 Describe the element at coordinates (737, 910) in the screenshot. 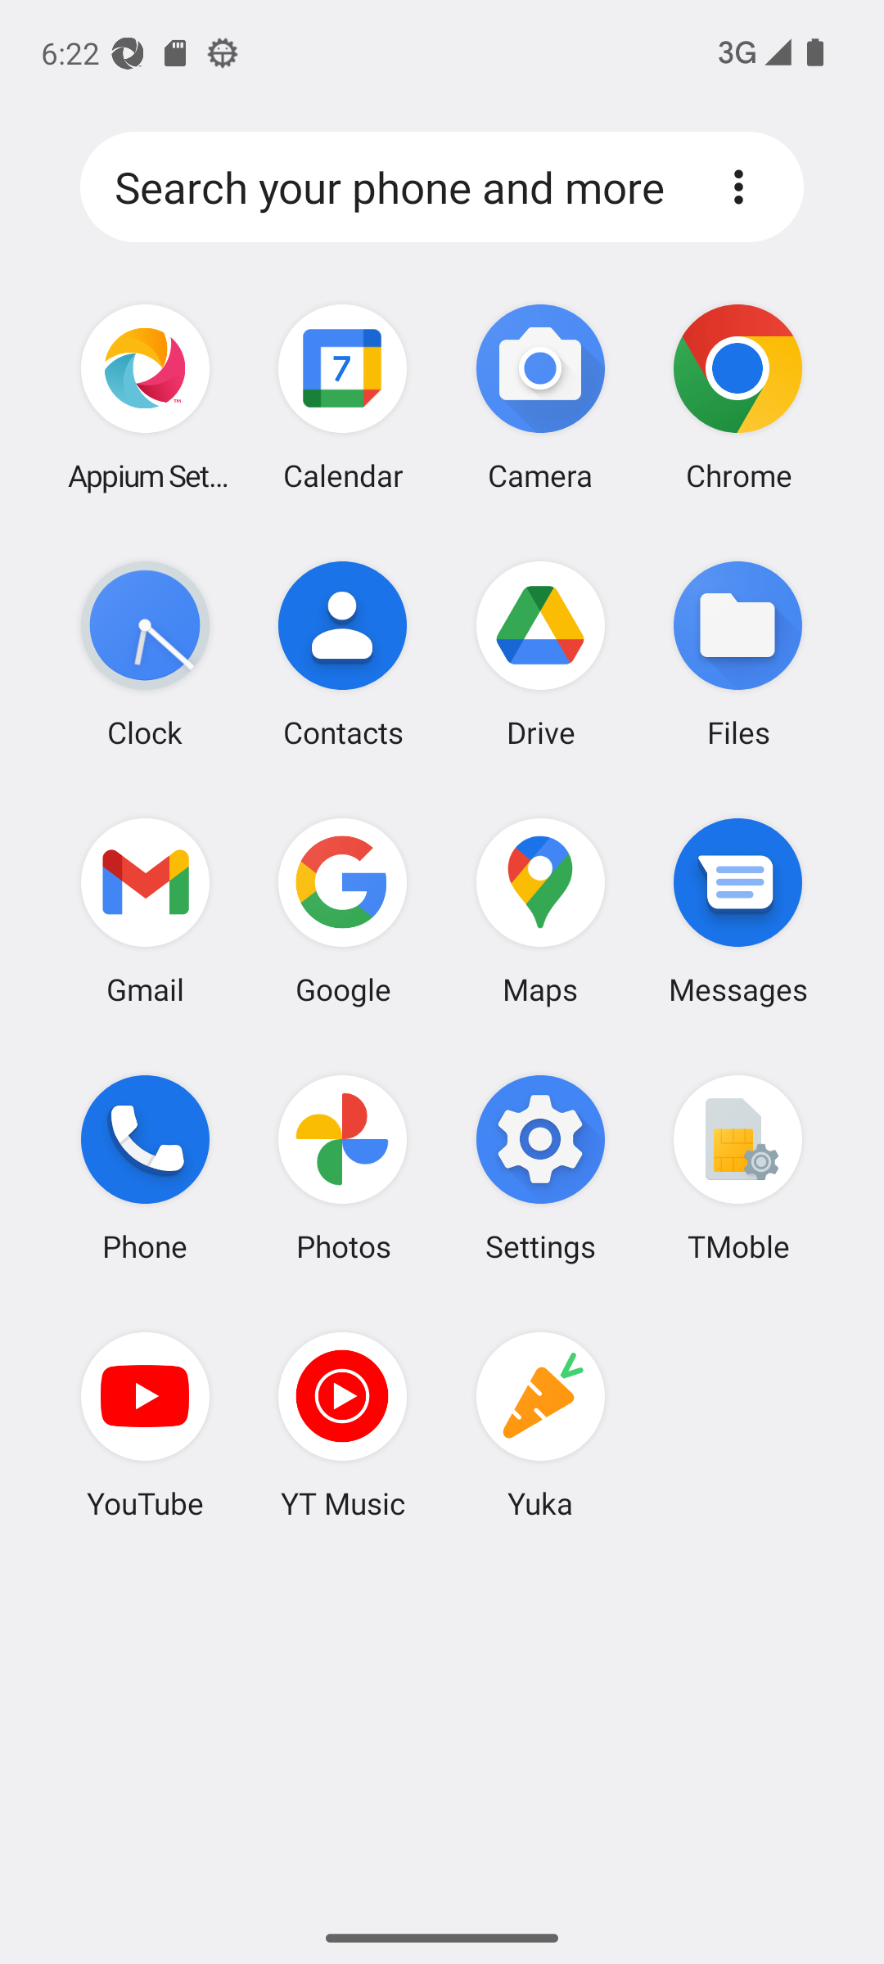

I see `Messages` at that location.